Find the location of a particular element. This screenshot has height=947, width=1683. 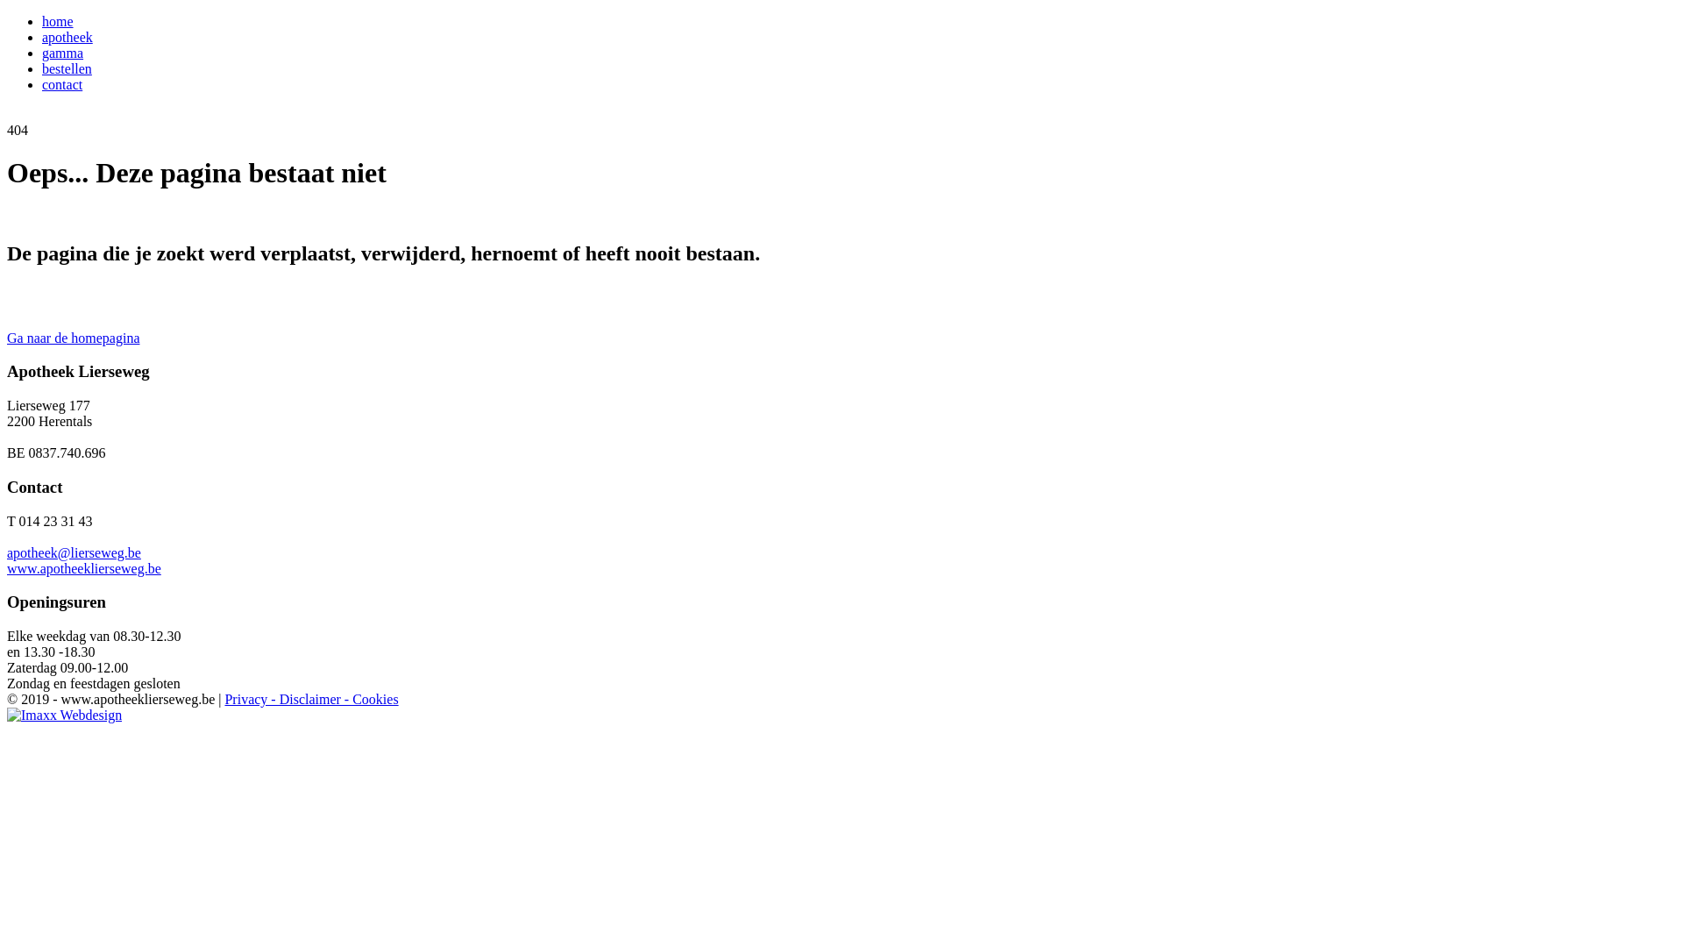

Ga naar de homepagina is located at coordinates (74, 338).